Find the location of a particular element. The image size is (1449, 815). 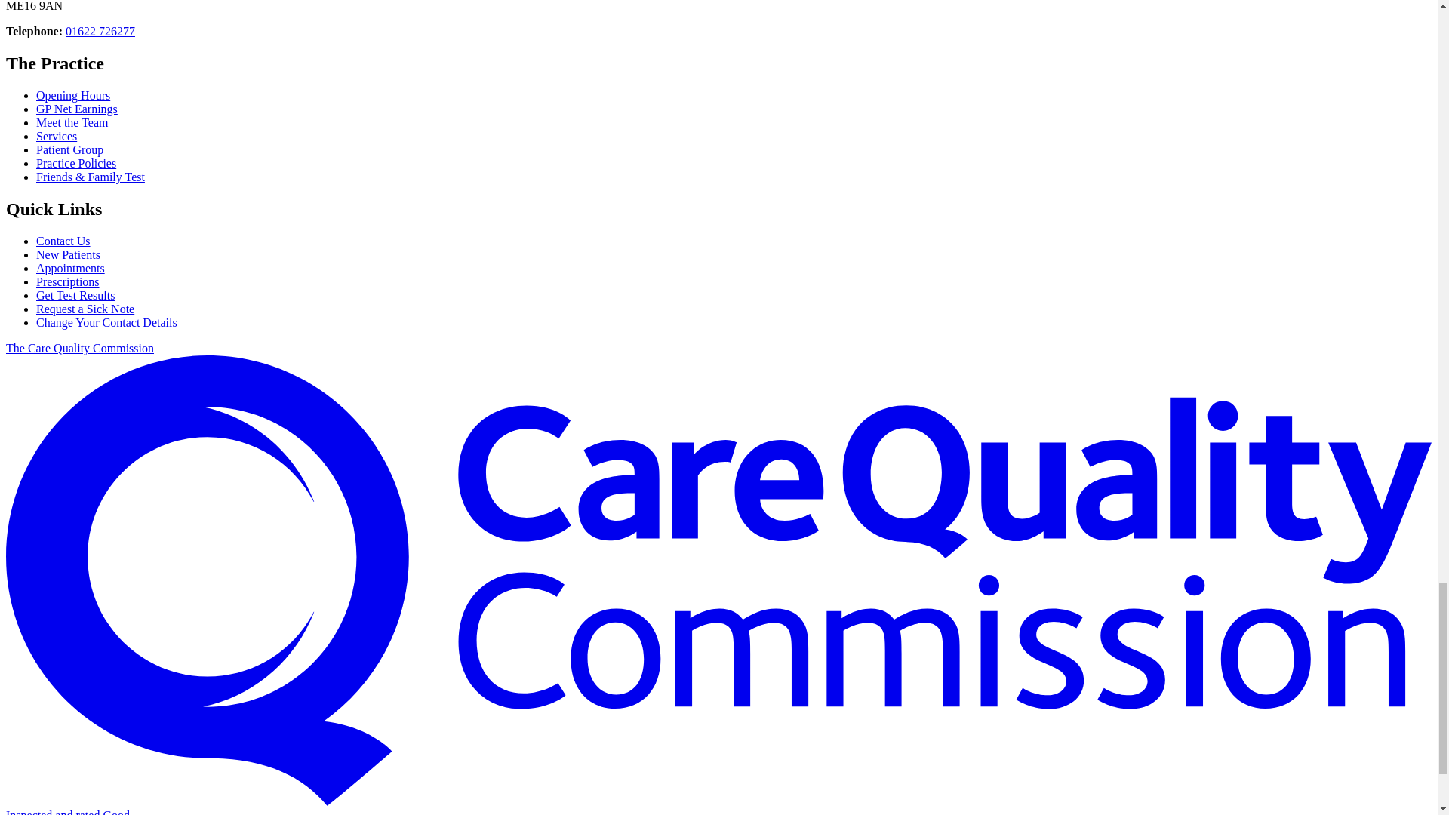

Opening Hours is located at coordinates (72, 95).